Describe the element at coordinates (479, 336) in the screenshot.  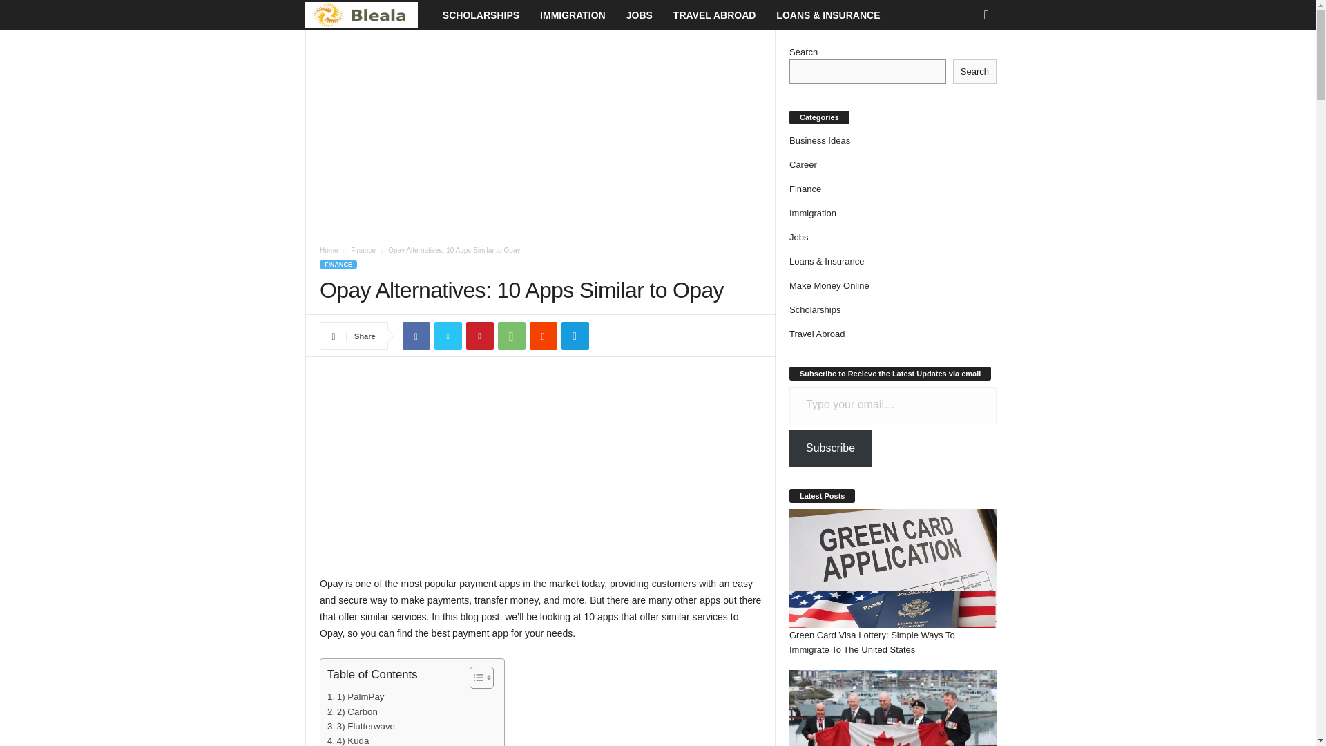
I see `Pinterest` at that location.